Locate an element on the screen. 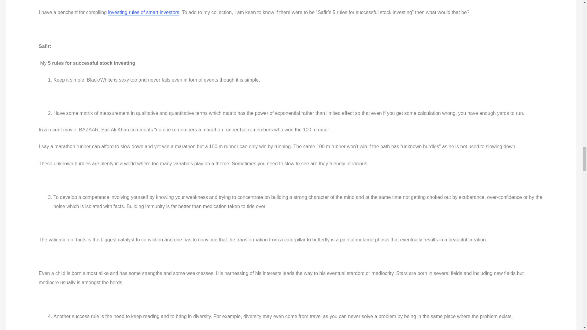 This screenshot has width=587, height=330. investing rules of smart investors is located at coordinates (144, 13).